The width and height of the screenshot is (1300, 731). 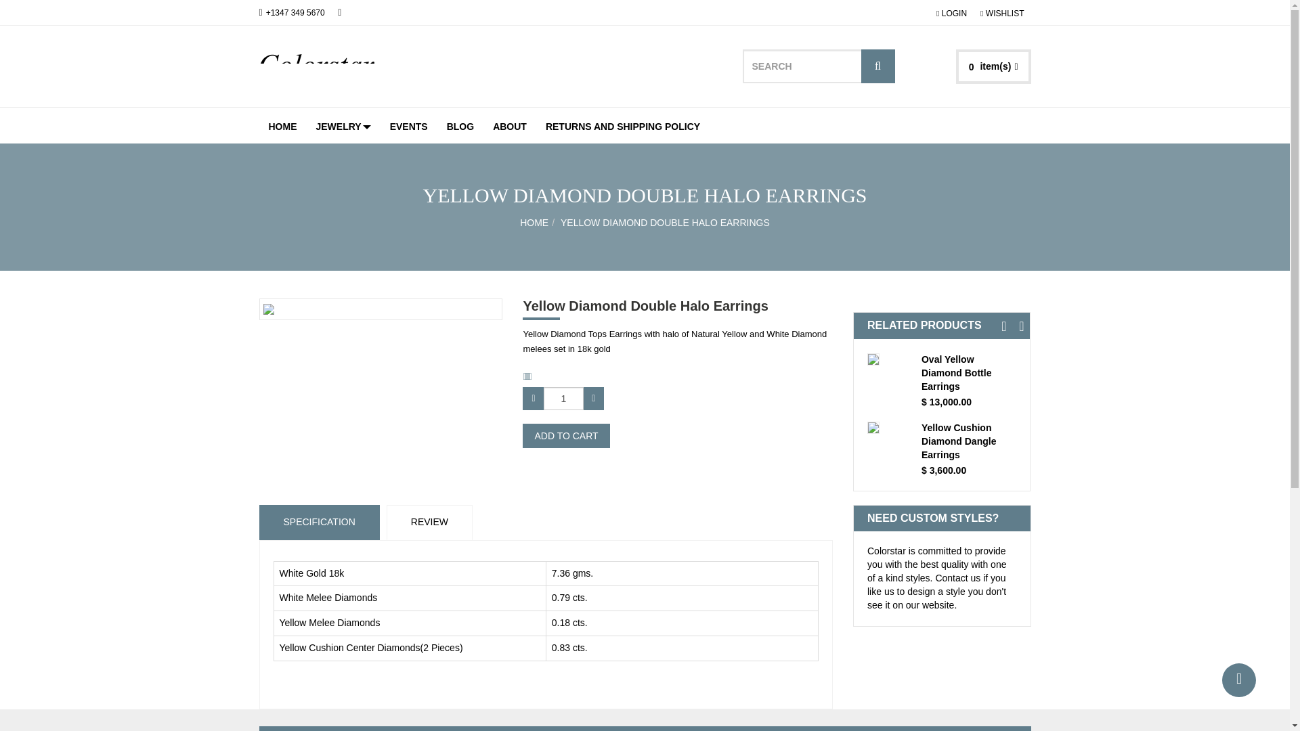 I want to click on RETURNS AND SHIPPING POLICY, so click(x=623, y=125).